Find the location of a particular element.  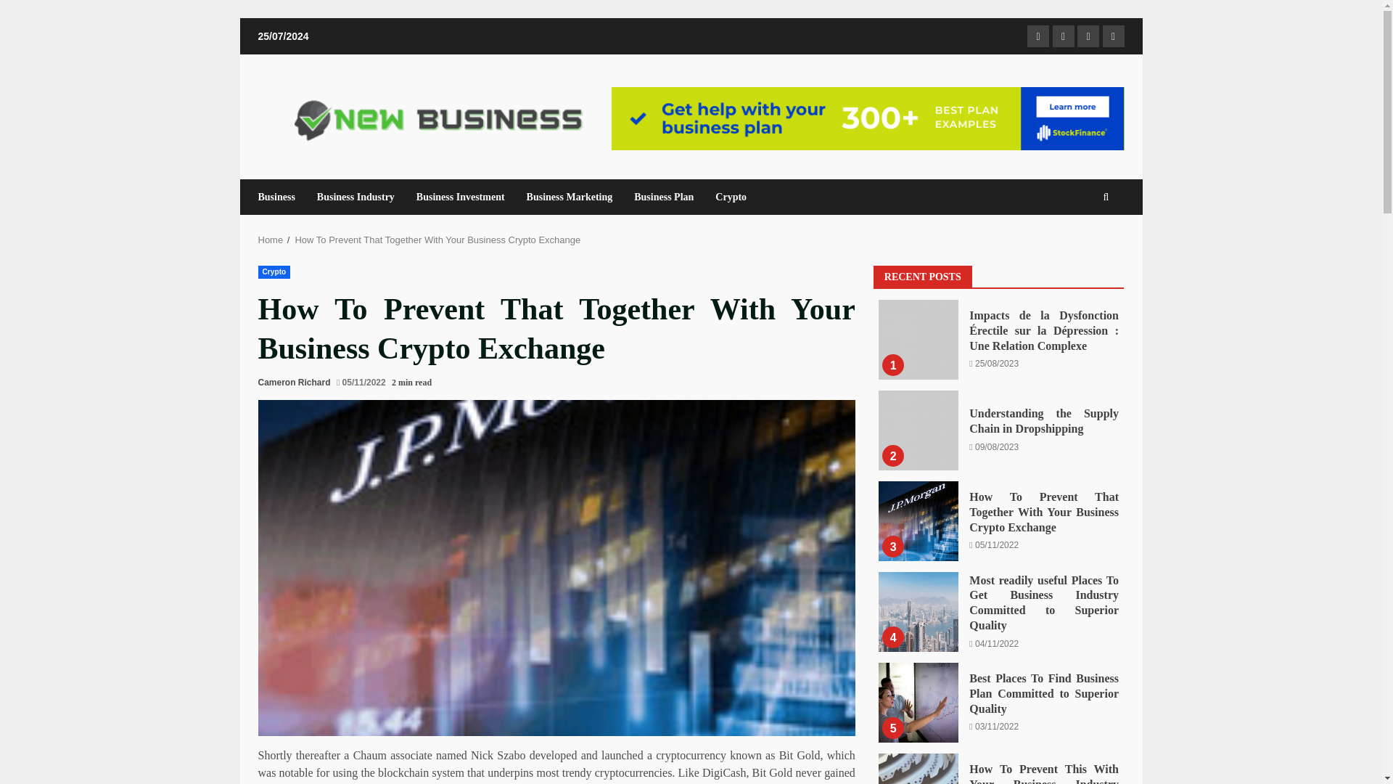

Cameron Richard is located at coordinates (295, 382).